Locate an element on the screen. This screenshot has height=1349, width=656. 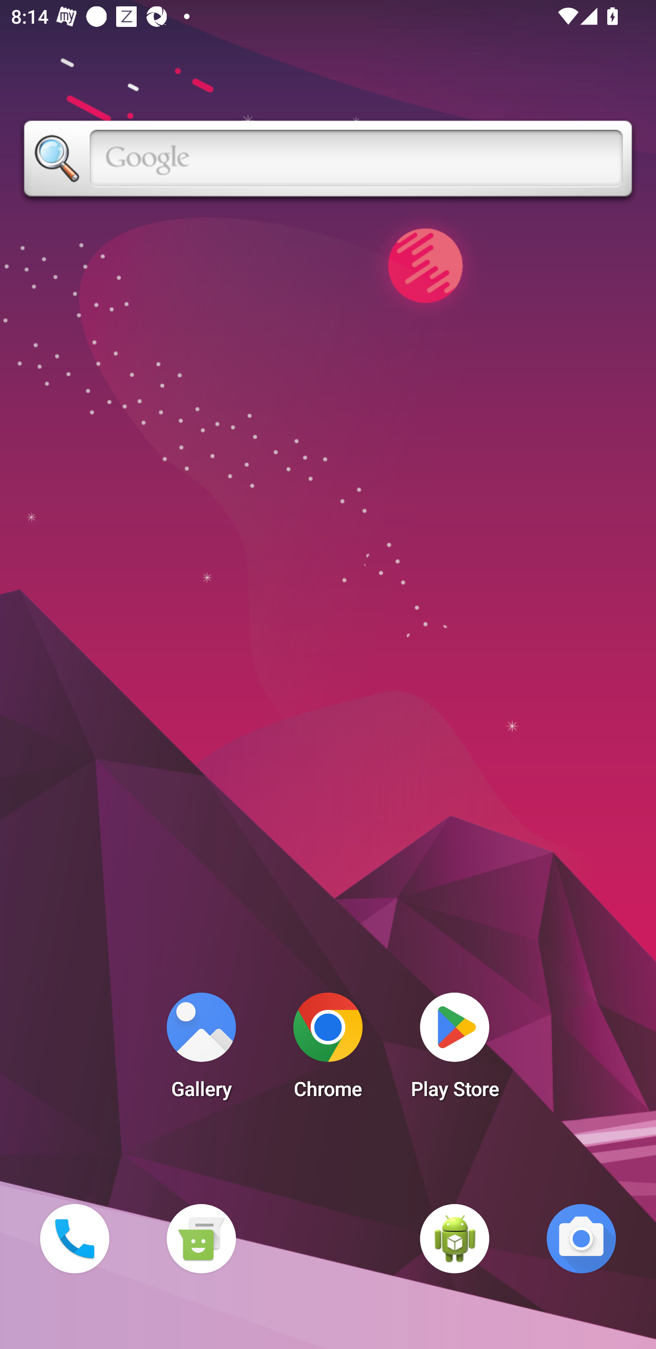
WebView Browser Tester is located at coordinates (455, 1238).